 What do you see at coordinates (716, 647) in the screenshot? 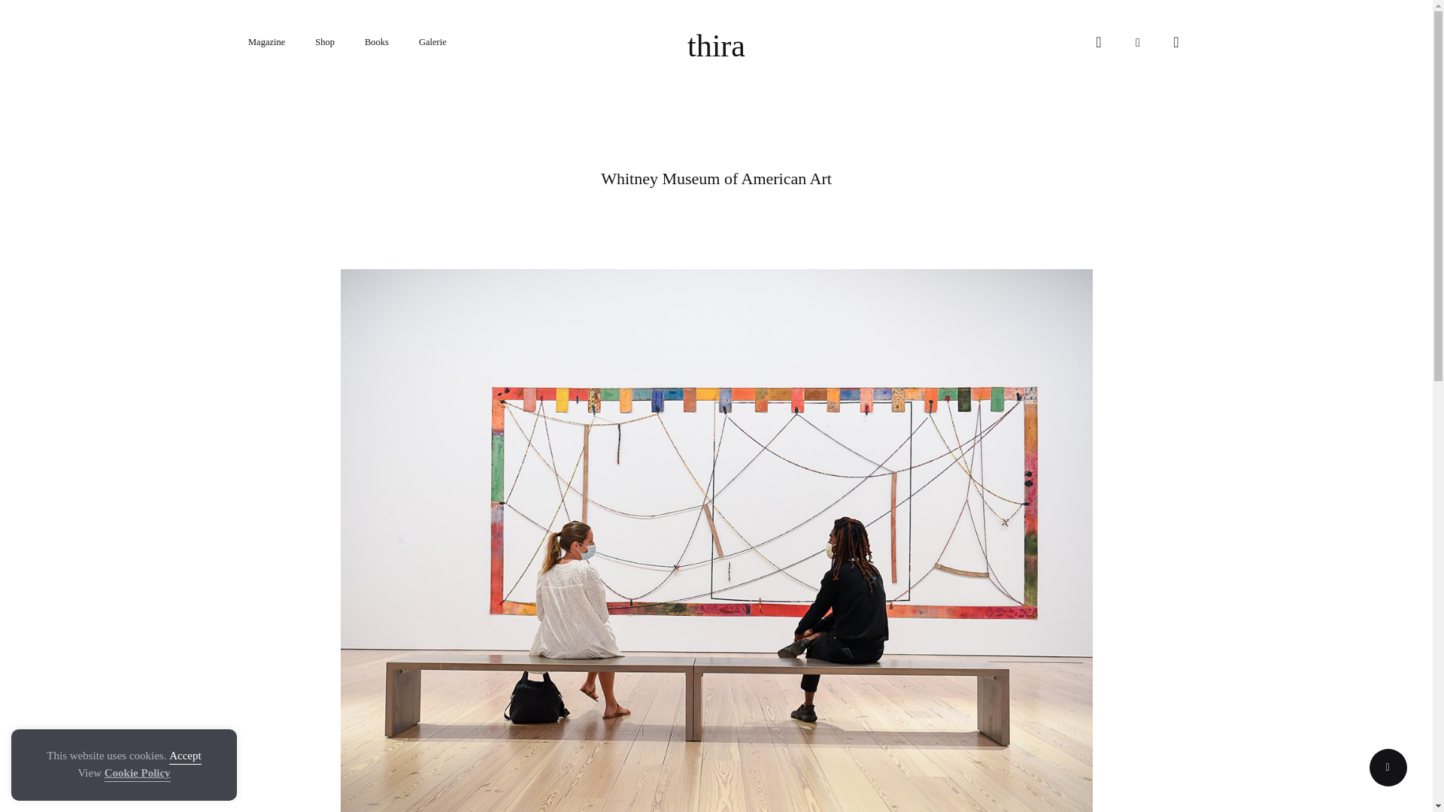
I see `Careers` at bounding box center [716, 647].